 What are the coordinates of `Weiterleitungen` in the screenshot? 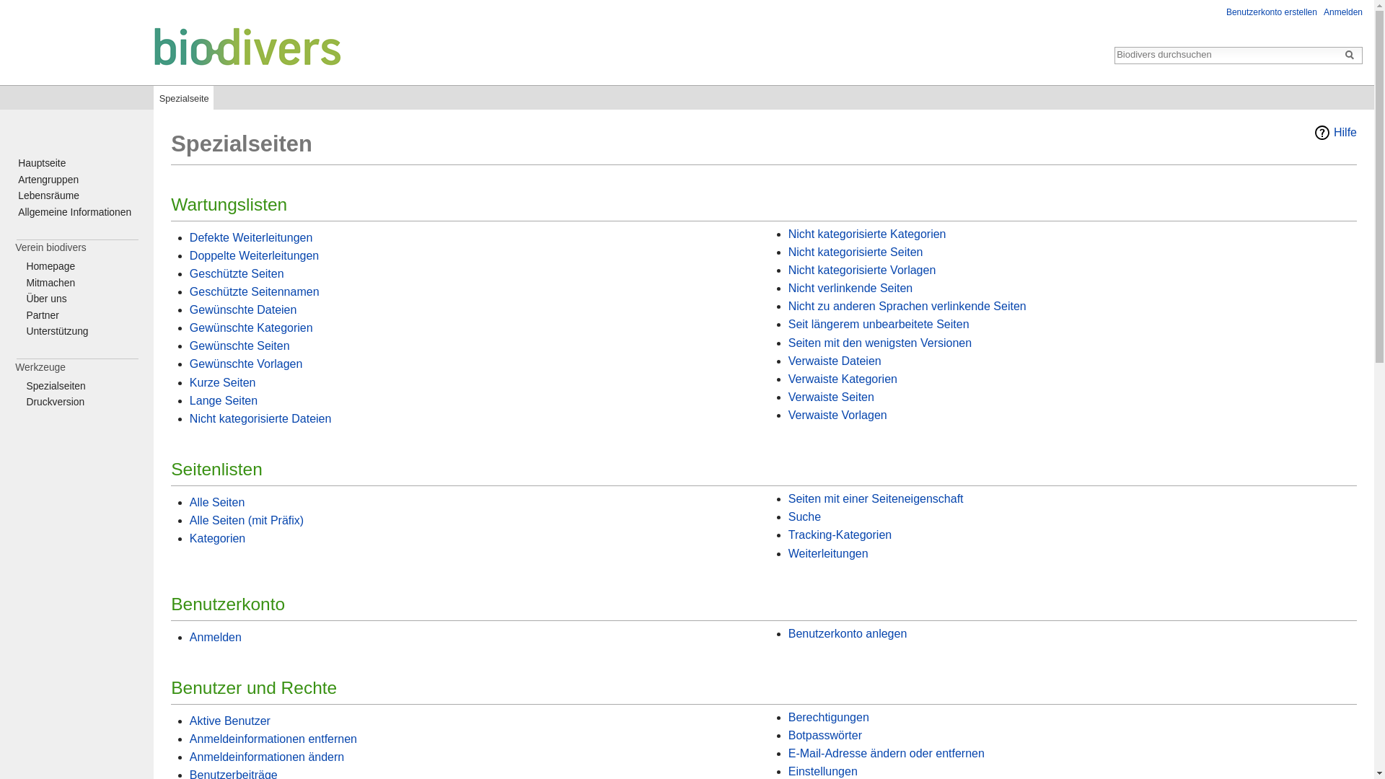 It's located at (828, 553).